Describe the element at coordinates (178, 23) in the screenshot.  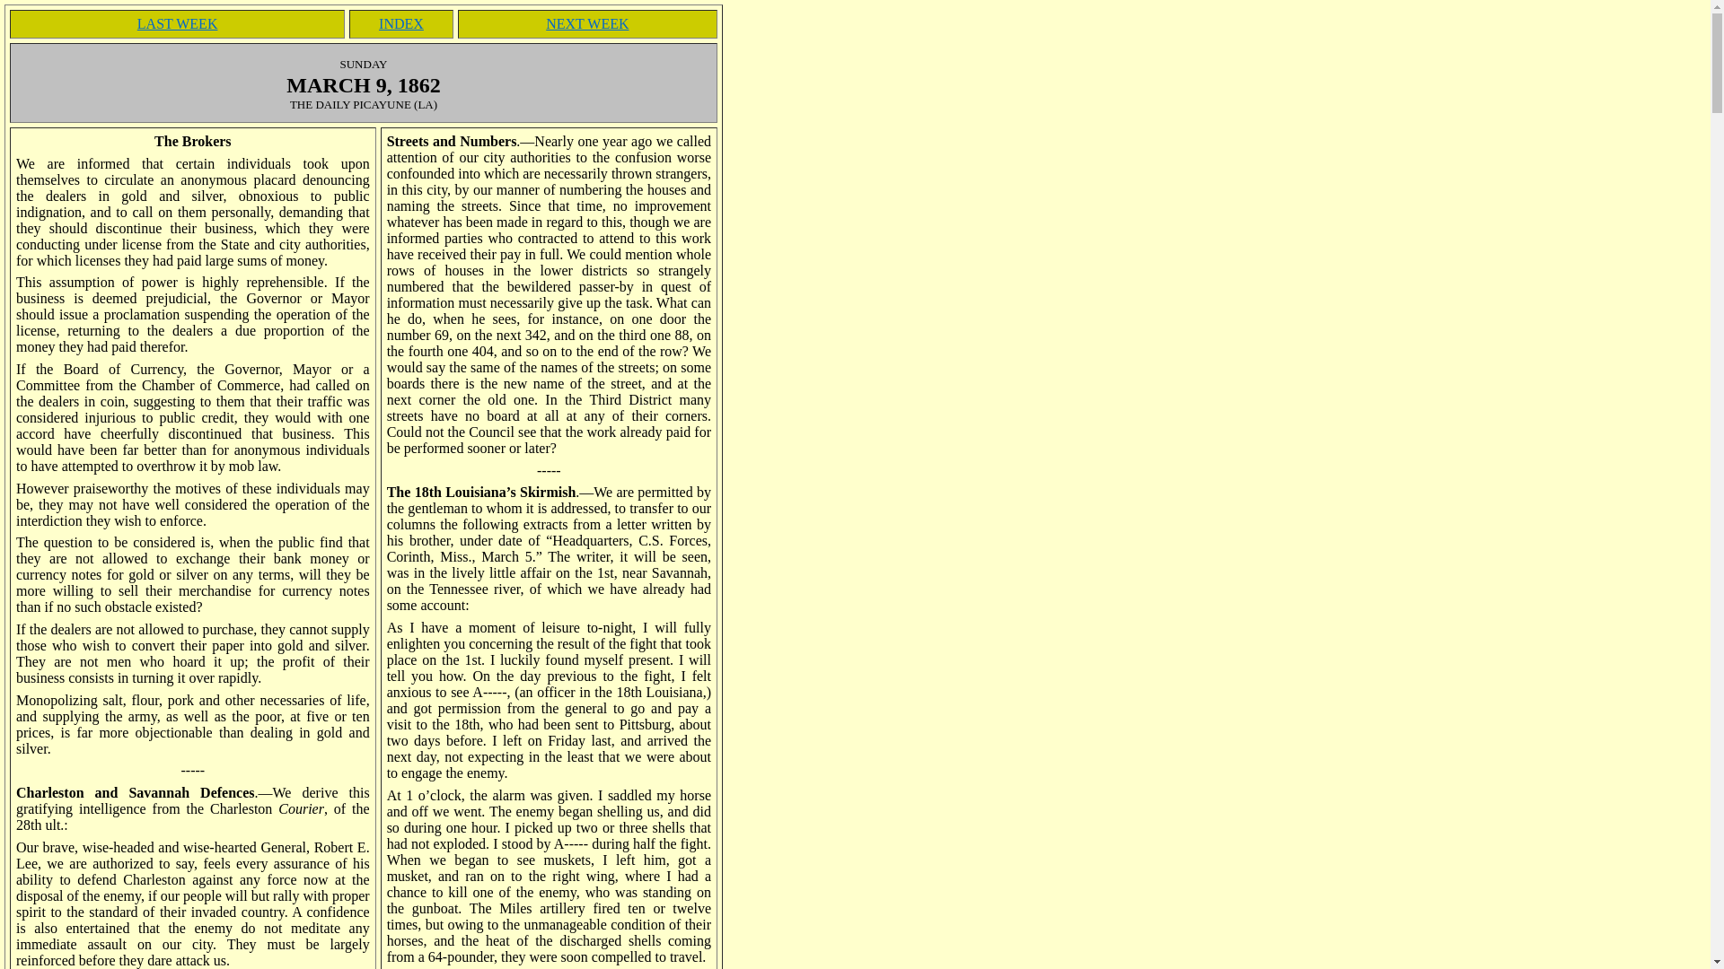
I see `LAST WEEK` at that location.